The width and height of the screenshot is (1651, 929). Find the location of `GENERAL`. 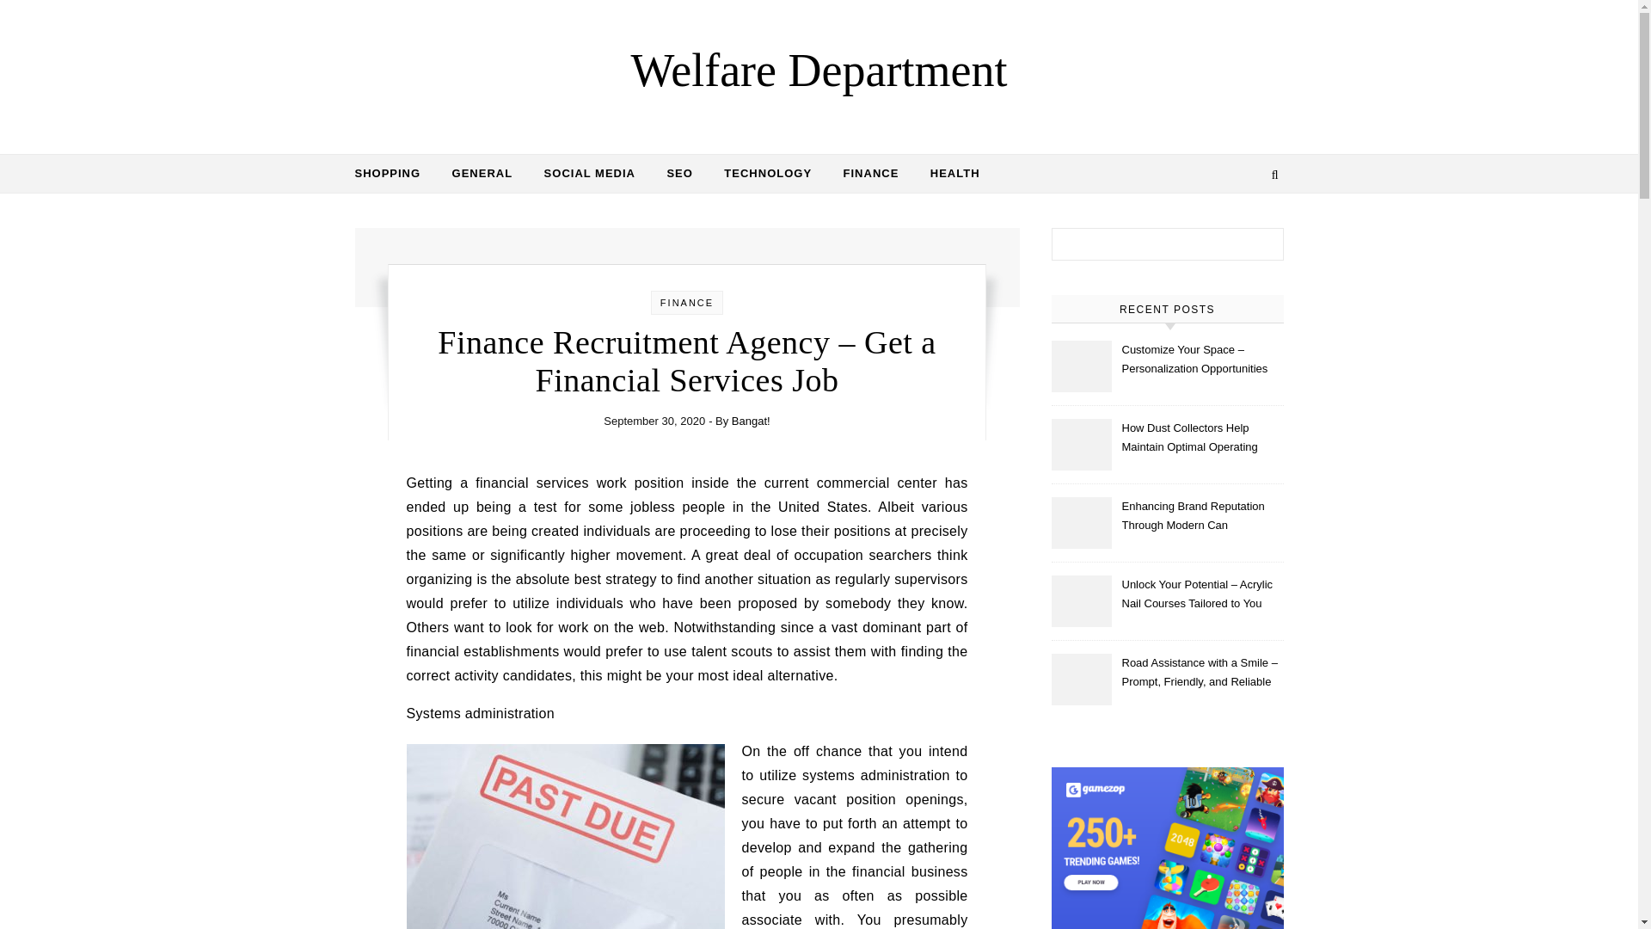

GENERAL is located at coordinates (482, 174).